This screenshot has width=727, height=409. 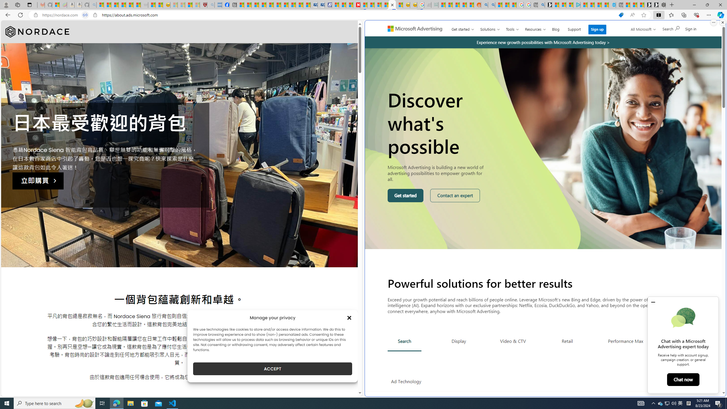 I want to click on Navy Quest, so click(x=427, y=5).